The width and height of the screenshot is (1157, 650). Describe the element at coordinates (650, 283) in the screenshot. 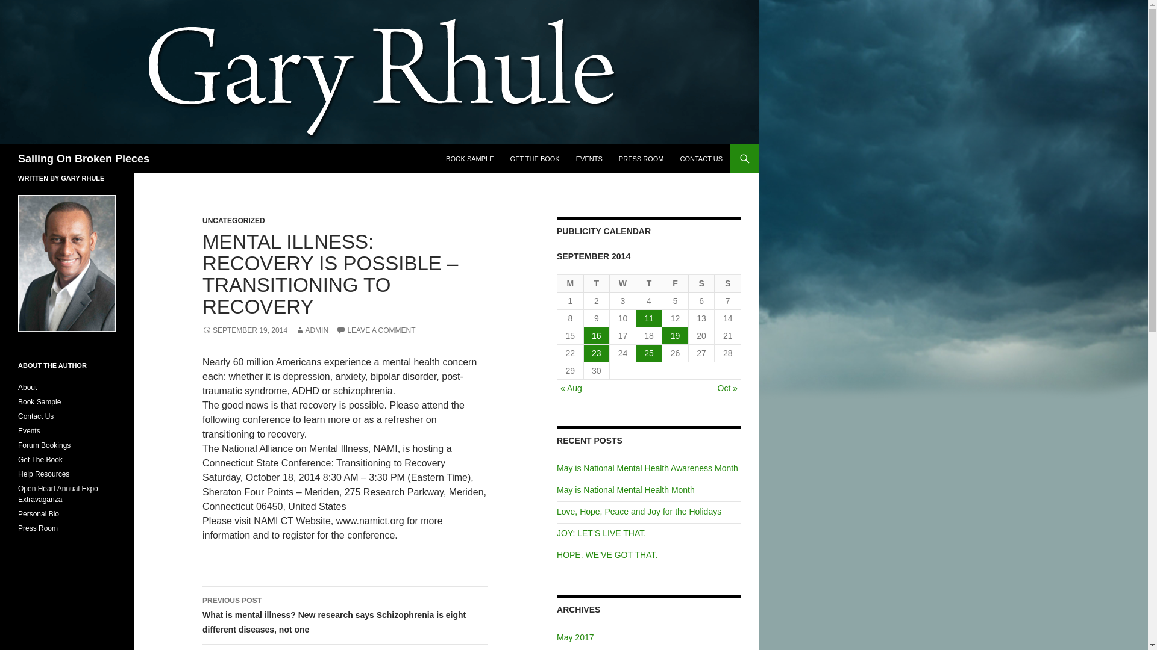

I see `Thursday` at that location.